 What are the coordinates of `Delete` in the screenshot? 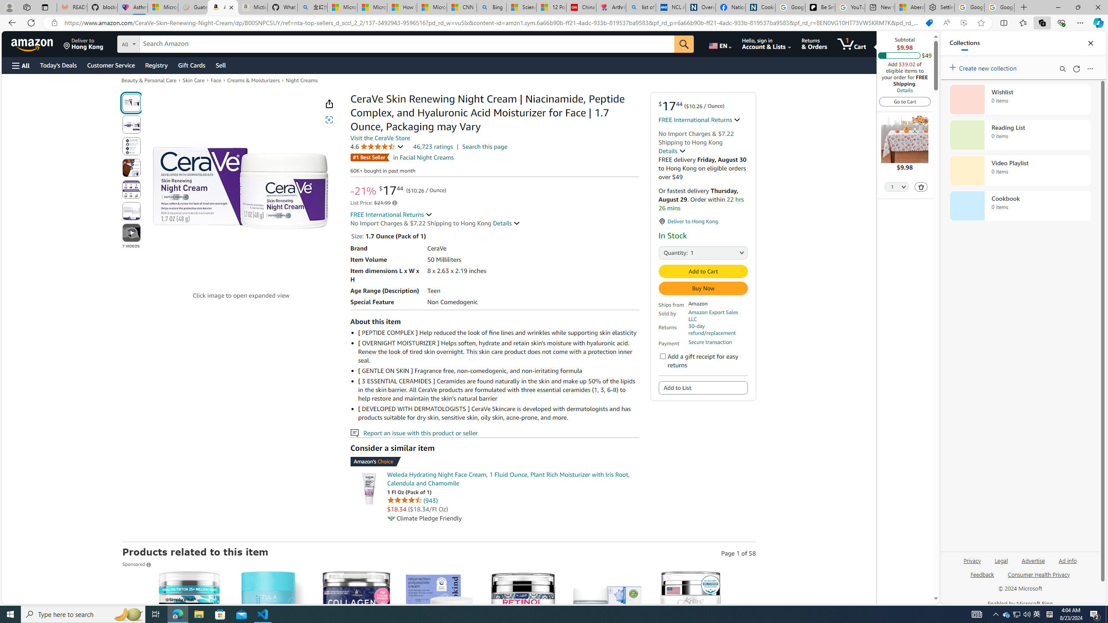 It's located at (921, 186).